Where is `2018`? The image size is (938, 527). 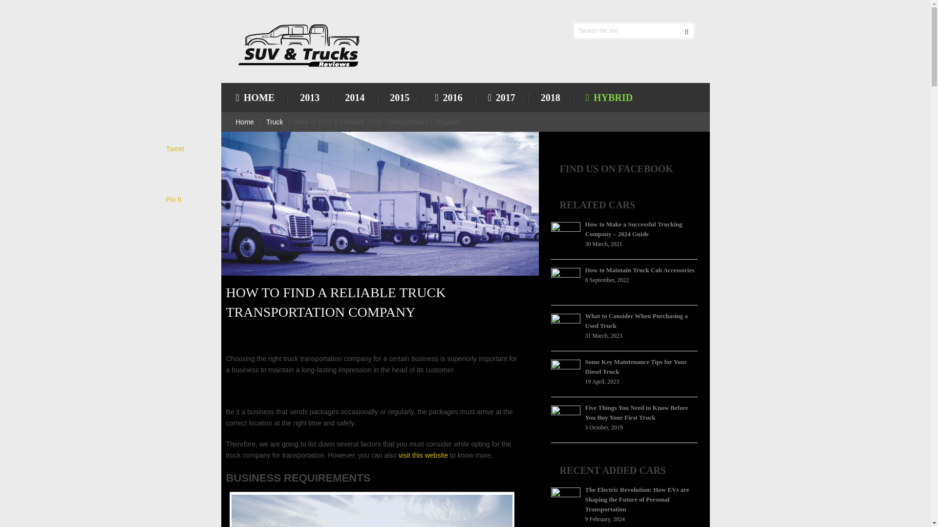
2018 is located at coordinates (550, 98).